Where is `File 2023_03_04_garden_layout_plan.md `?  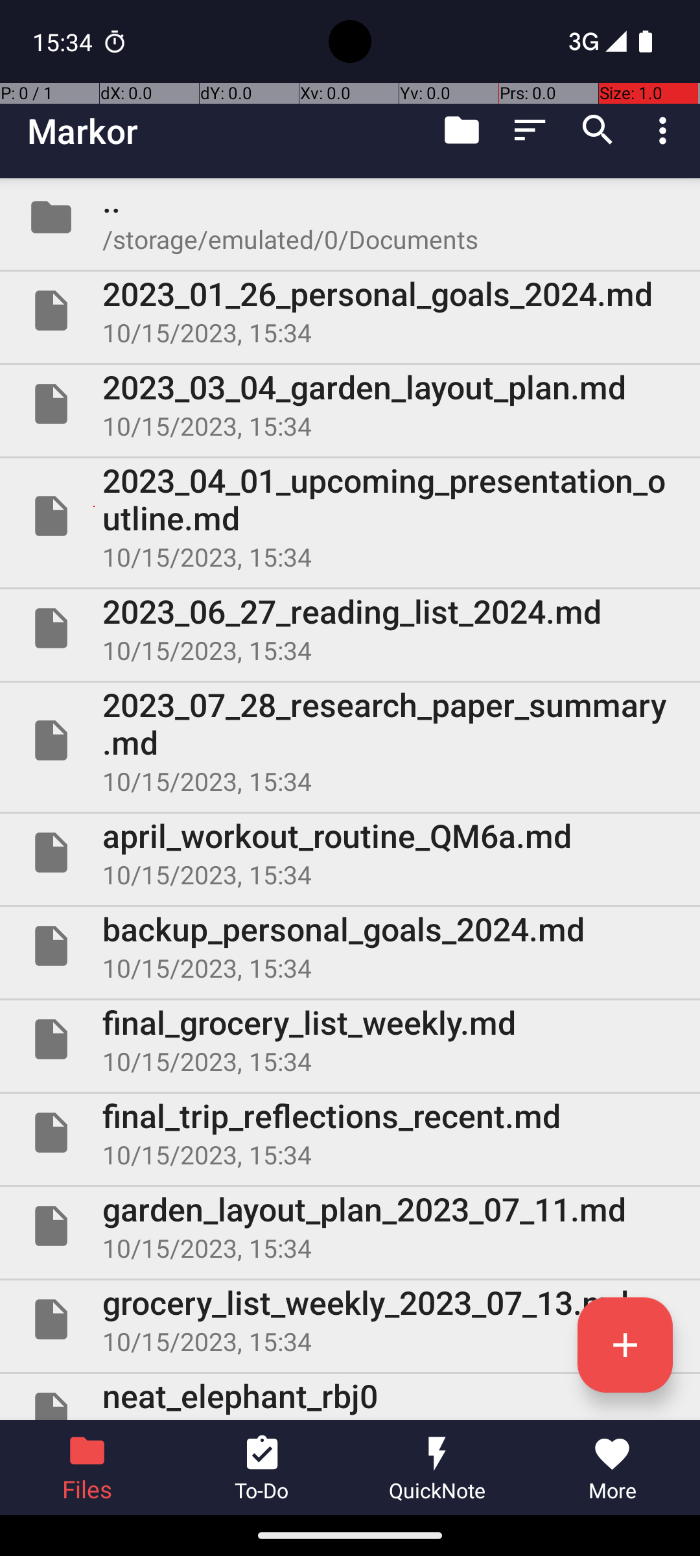
File 2023_03_04_garden_layout_plan.md  is located at coordinates (350, 404).